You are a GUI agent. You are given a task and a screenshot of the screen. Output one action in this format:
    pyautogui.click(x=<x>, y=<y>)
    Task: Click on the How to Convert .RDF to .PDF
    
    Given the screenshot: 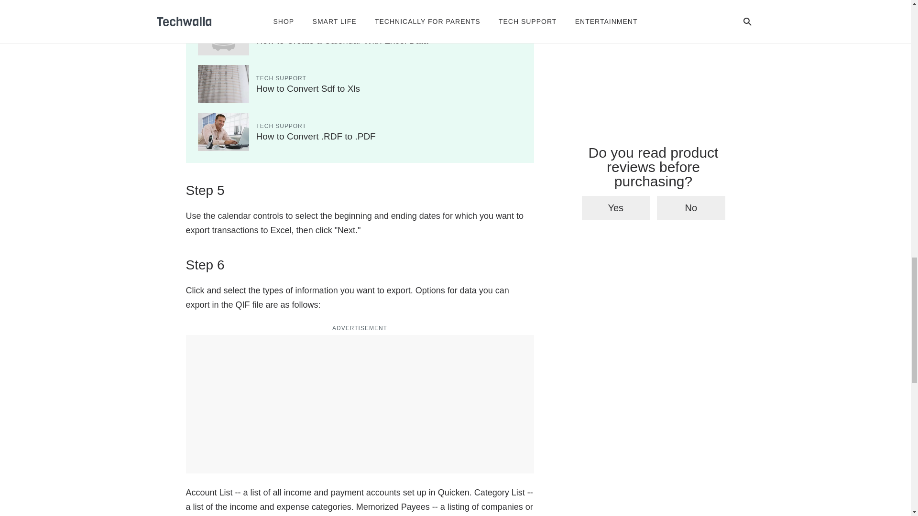 What is the action you would take?
    pyautogui.click(x=316, y=136)
    